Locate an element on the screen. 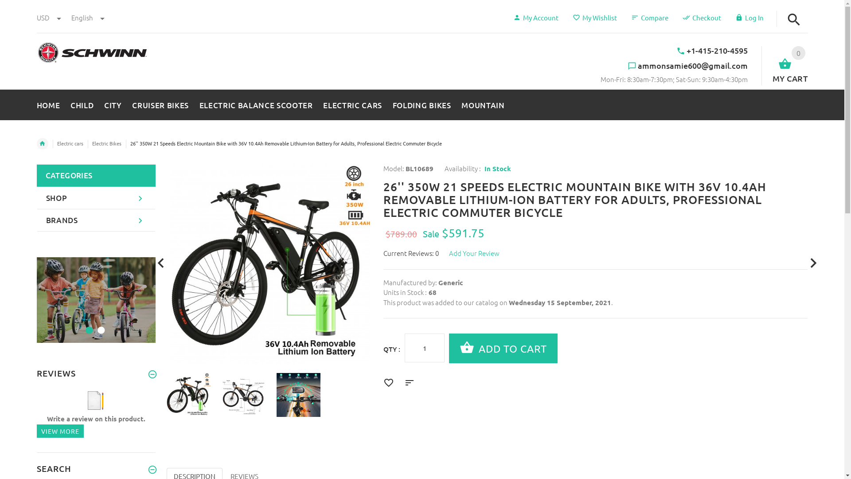  Electric cars is located at coordinates (70, 143).